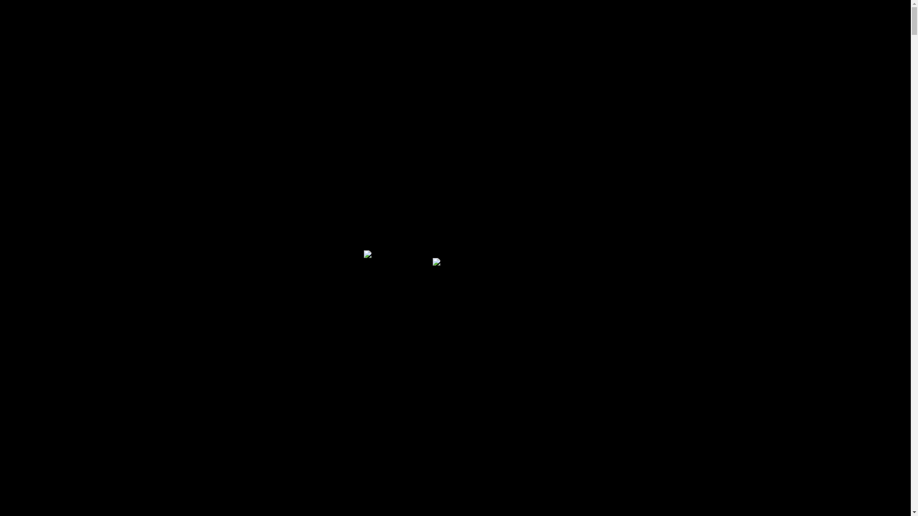 The height and width of the screenshot is (516, 918). What do you see at coordinates (43, 91) in the screenshot?
I see `Track Order` at bounding box center [43, 91].